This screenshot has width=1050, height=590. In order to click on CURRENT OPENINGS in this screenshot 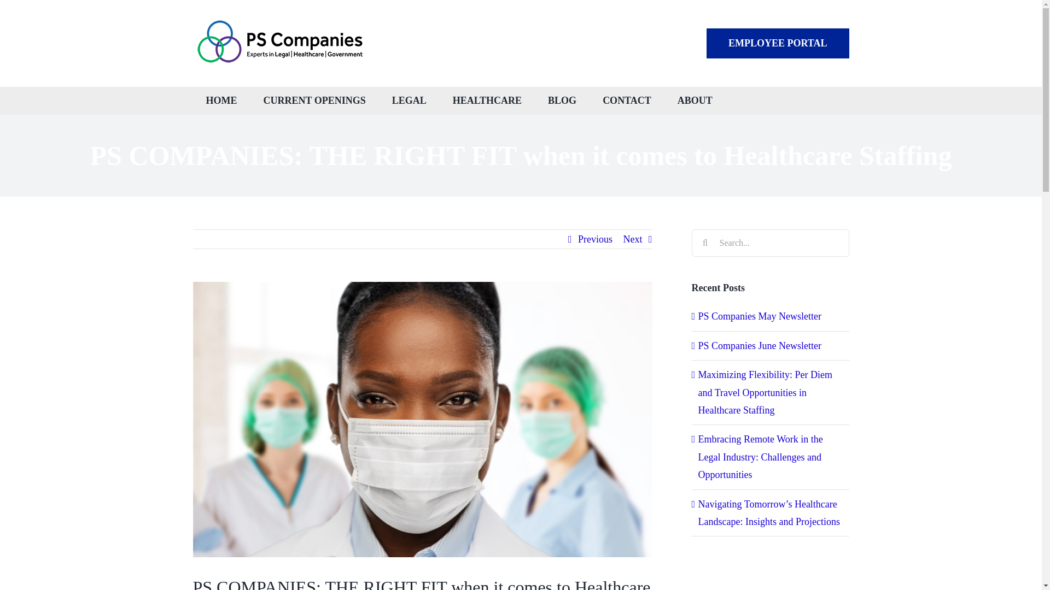, I will do `click(315, 101)`.